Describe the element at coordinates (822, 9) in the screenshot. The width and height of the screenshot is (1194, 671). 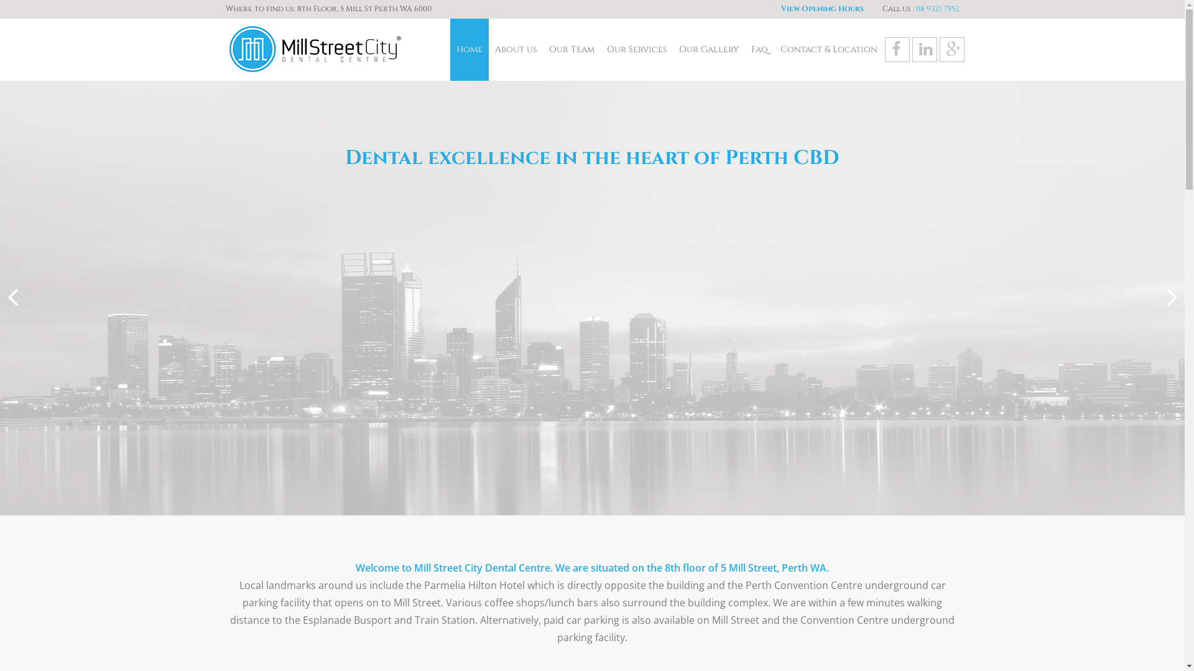
I see `View Opening Hours` at that location.